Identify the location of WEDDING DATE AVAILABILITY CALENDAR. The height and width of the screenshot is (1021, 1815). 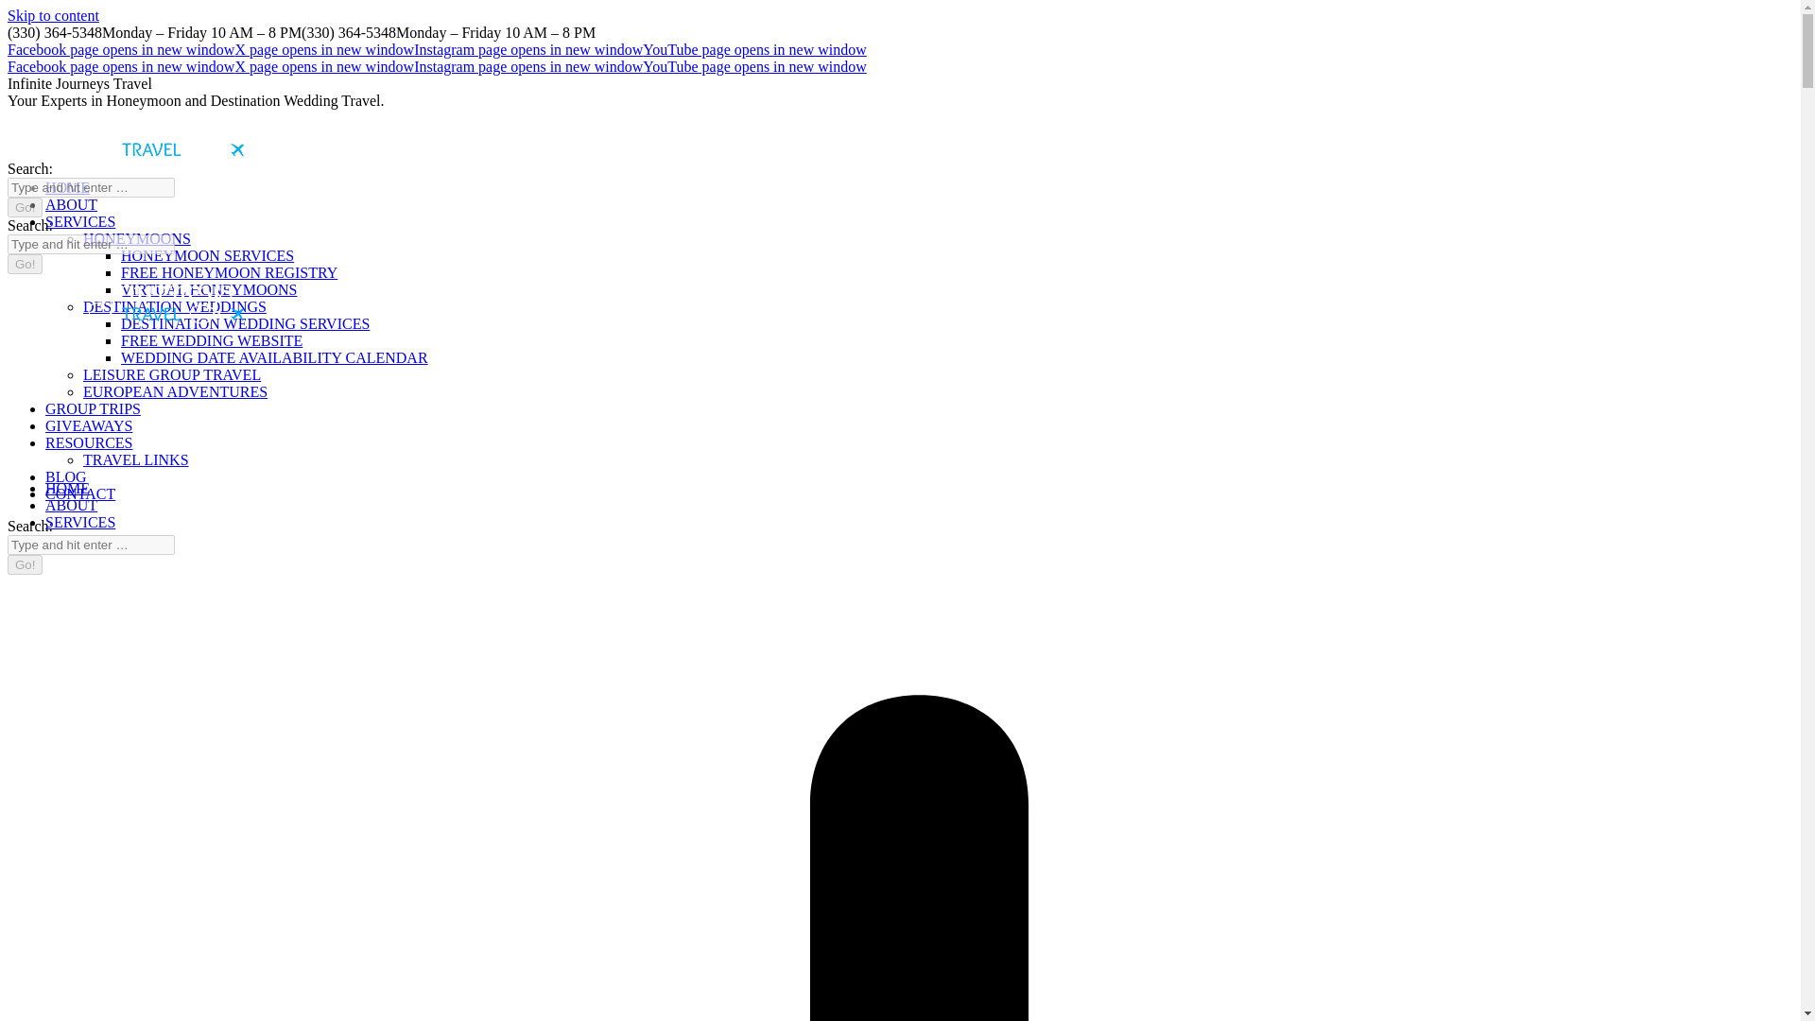
(274, 357).